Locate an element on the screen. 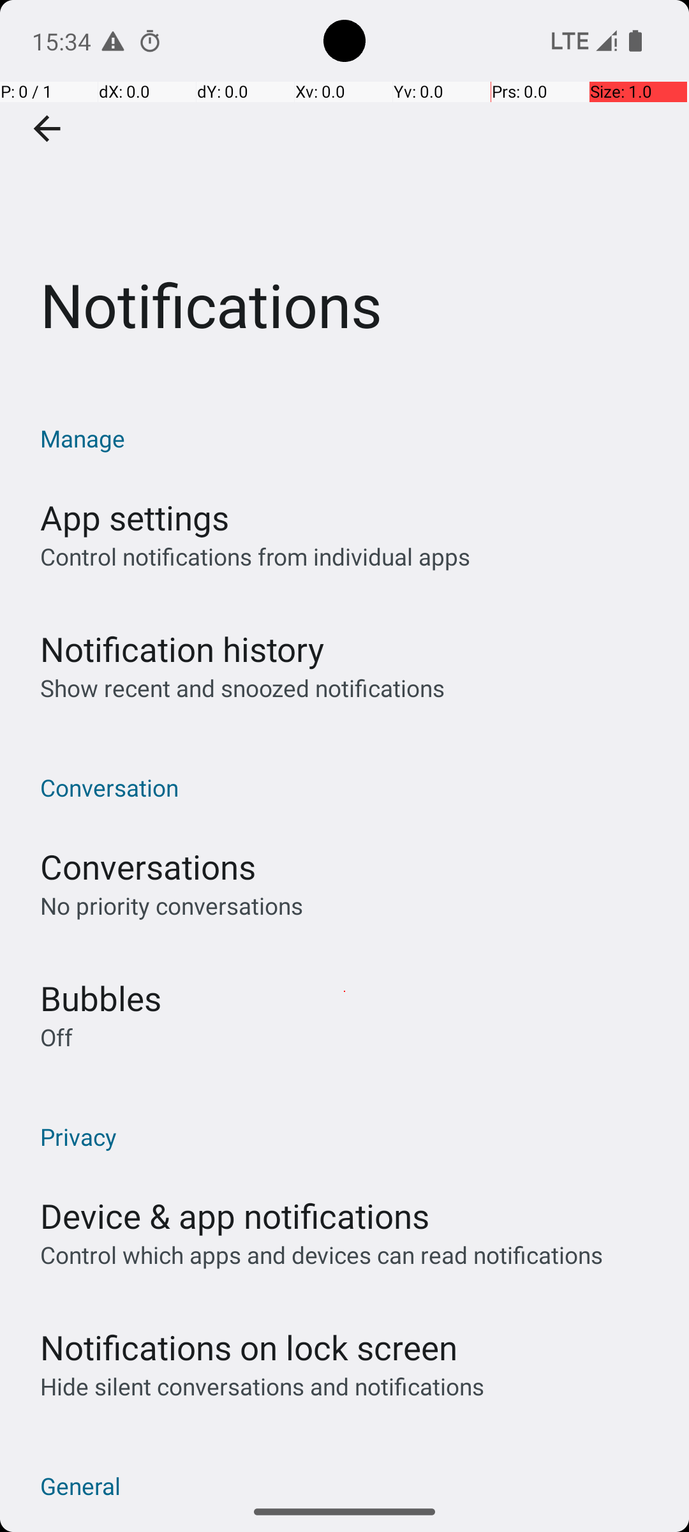  Bubbles is located at coordinates (101, 998).